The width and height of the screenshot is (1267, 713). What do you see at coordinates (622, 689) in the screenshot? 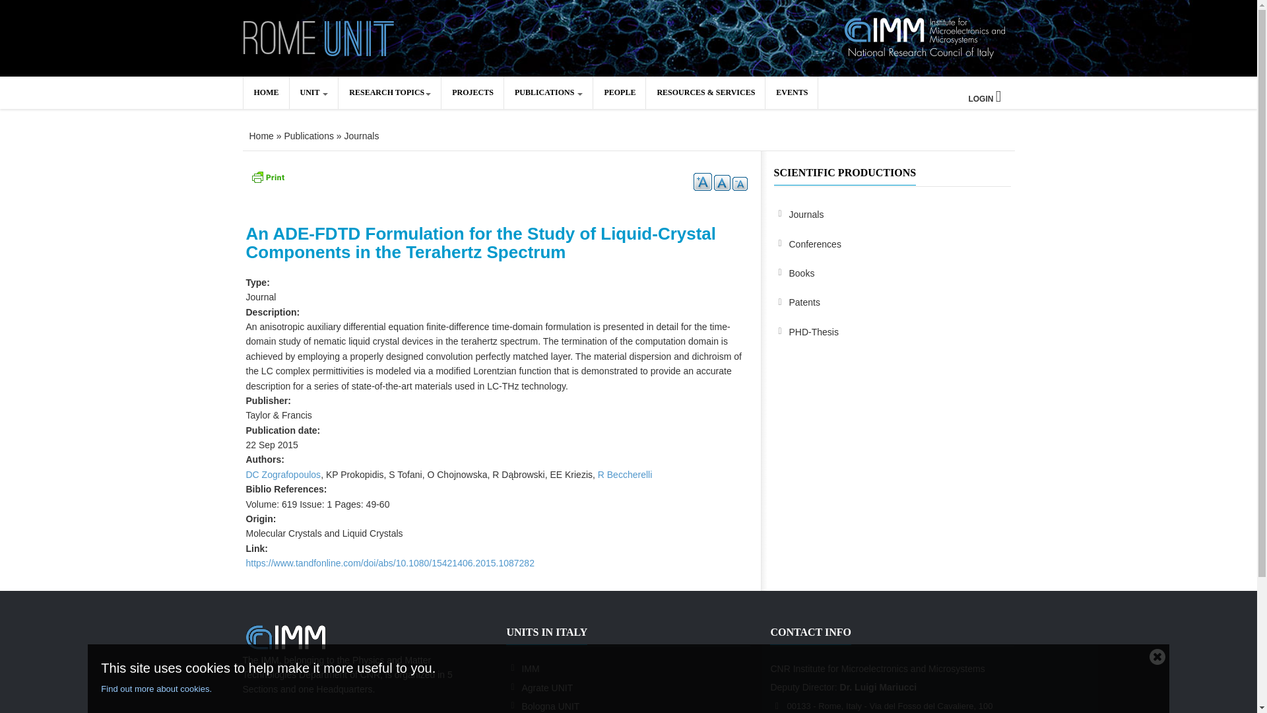
I see `Find out more about cookies.` at bounding box center [622, 689].